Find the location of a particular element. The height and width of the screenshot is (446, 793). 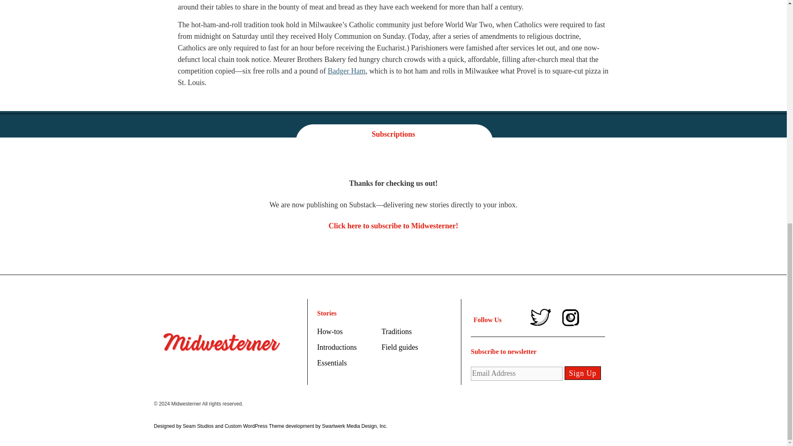

Field guides is located at coordinates (400, 347).